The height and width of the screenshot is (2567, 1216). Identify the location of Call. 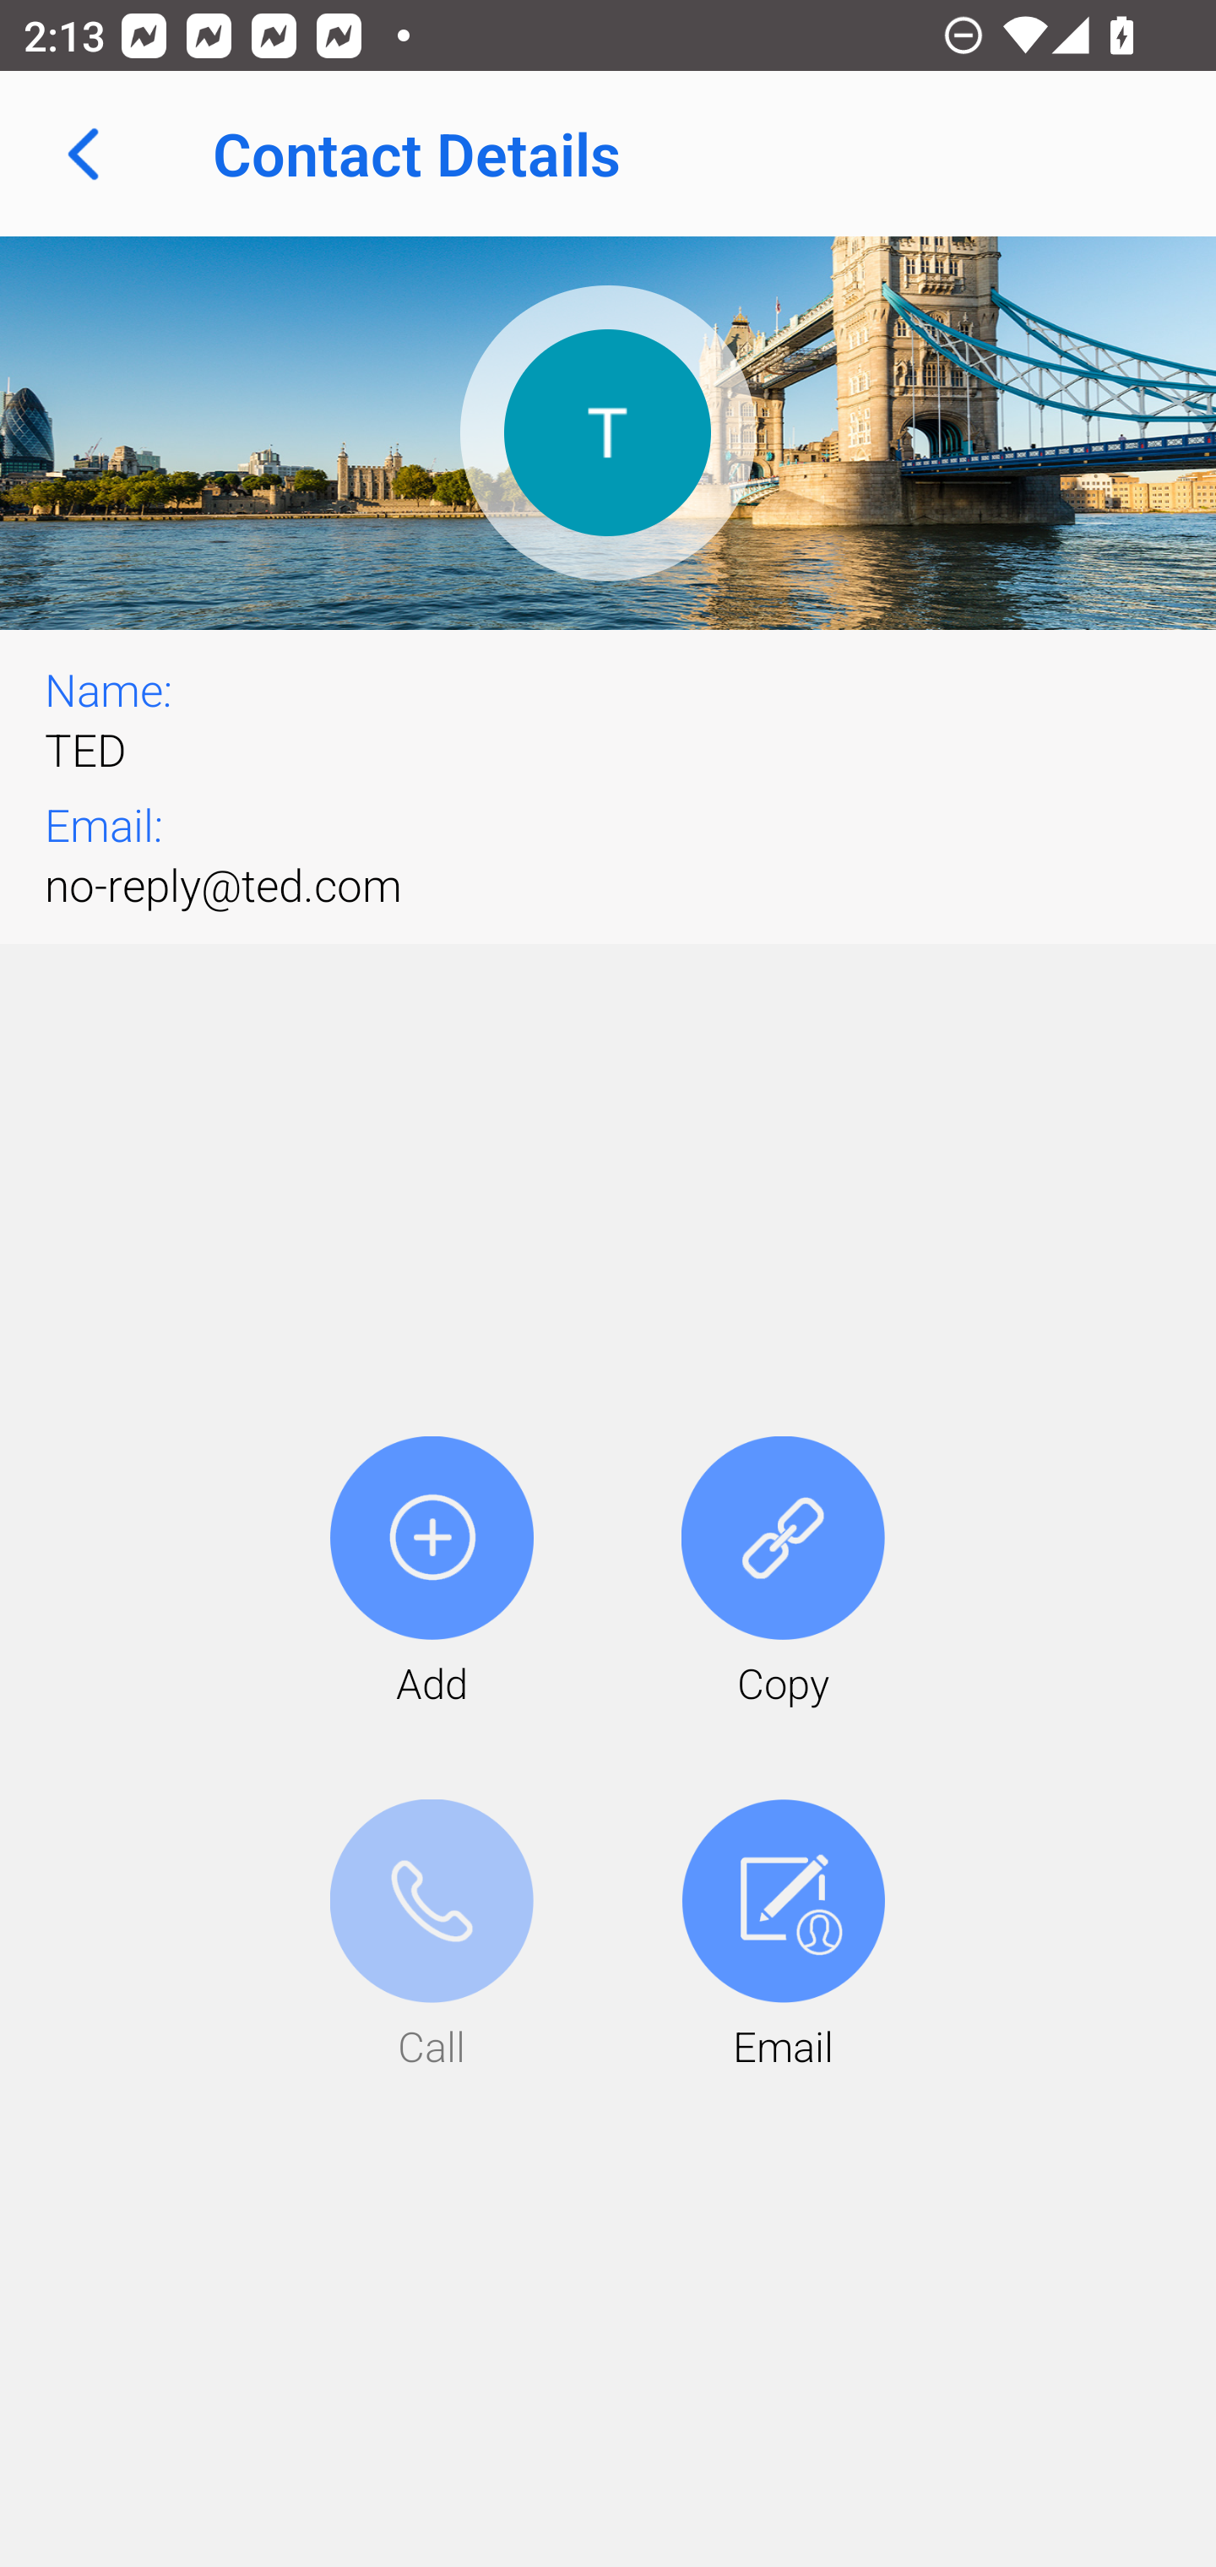
(432, 1937).